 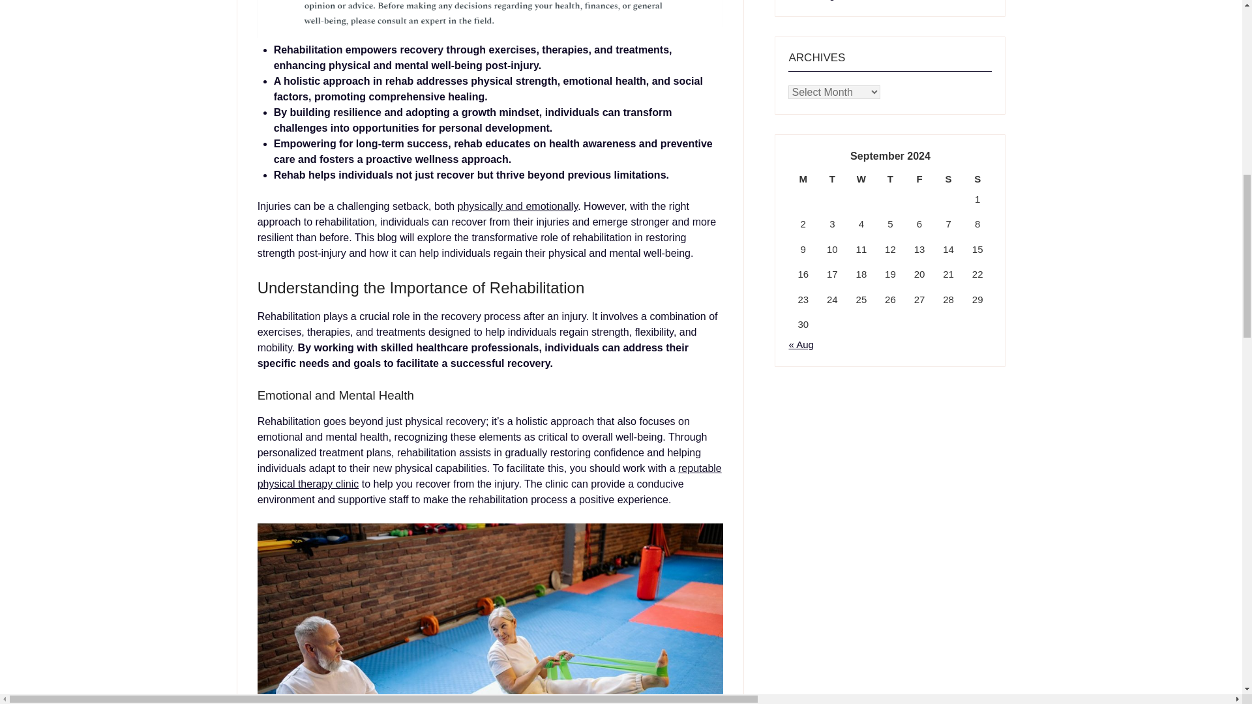 I want to click on Friday, so click(x=919, y=179).